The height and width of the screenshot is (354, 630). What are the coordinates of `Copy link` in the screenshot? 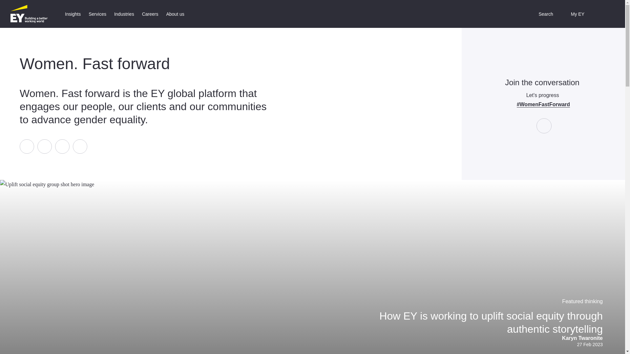 It's located at (80, 146).